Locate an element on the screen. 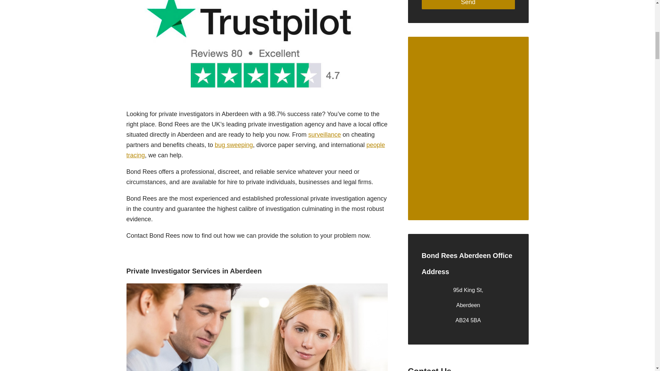  Send is located at coordinates (468, 5).